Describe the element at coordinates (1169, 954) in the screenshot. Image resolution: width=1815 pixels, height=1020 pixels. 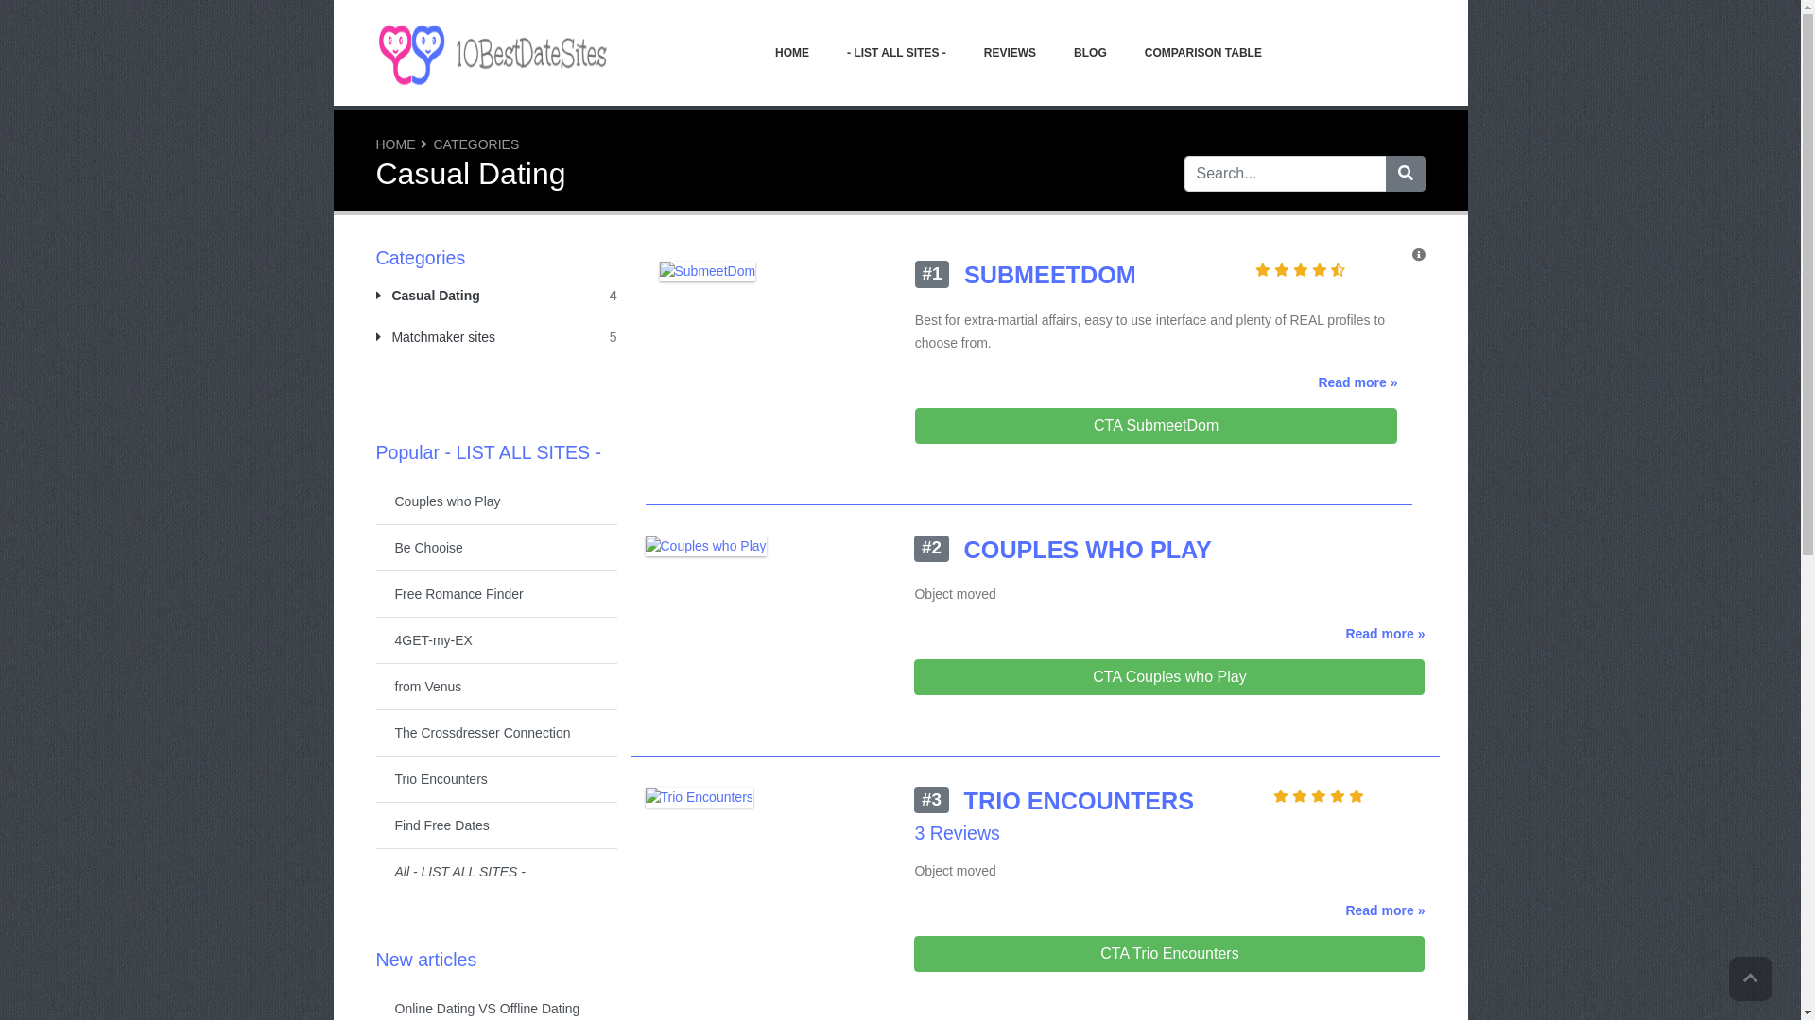
I see `CTA Trio Encounters` at that location.